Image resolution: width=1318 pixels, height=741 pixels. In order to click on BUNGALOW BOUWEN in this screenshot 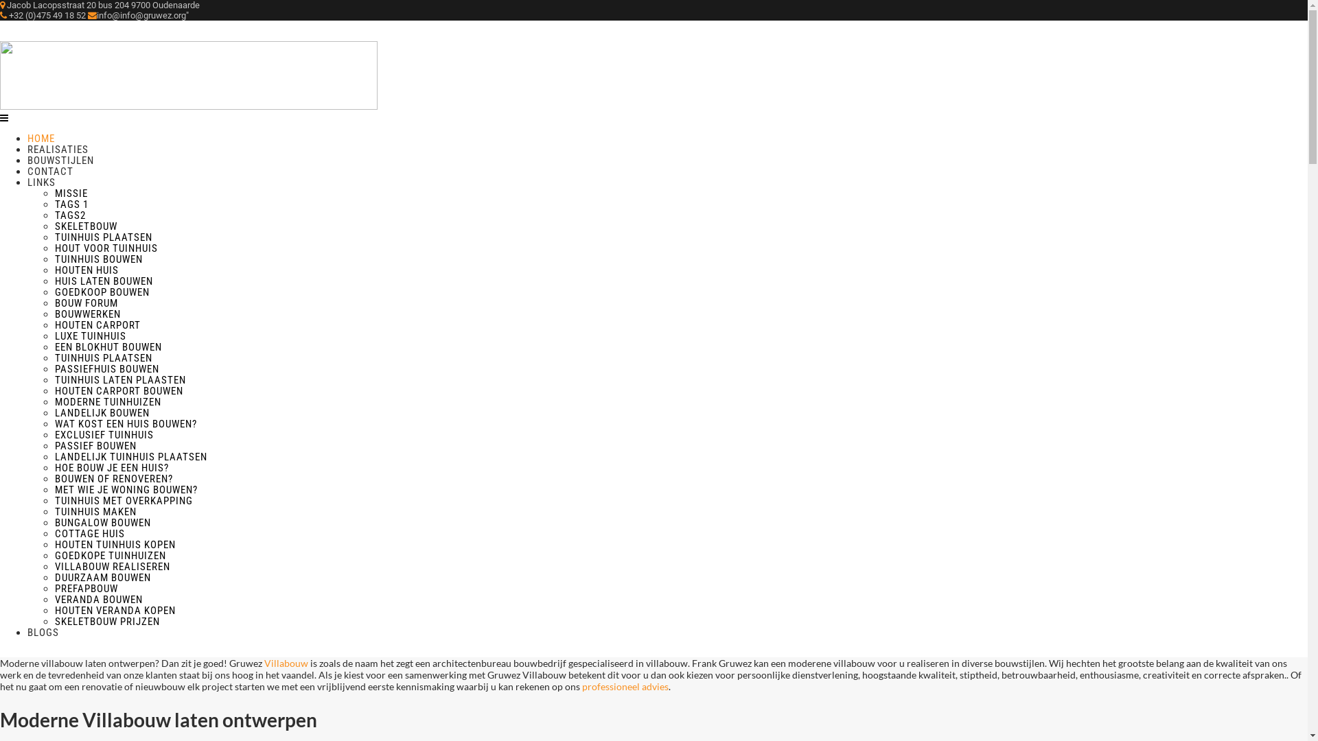, I will do `click(103, 523)`.